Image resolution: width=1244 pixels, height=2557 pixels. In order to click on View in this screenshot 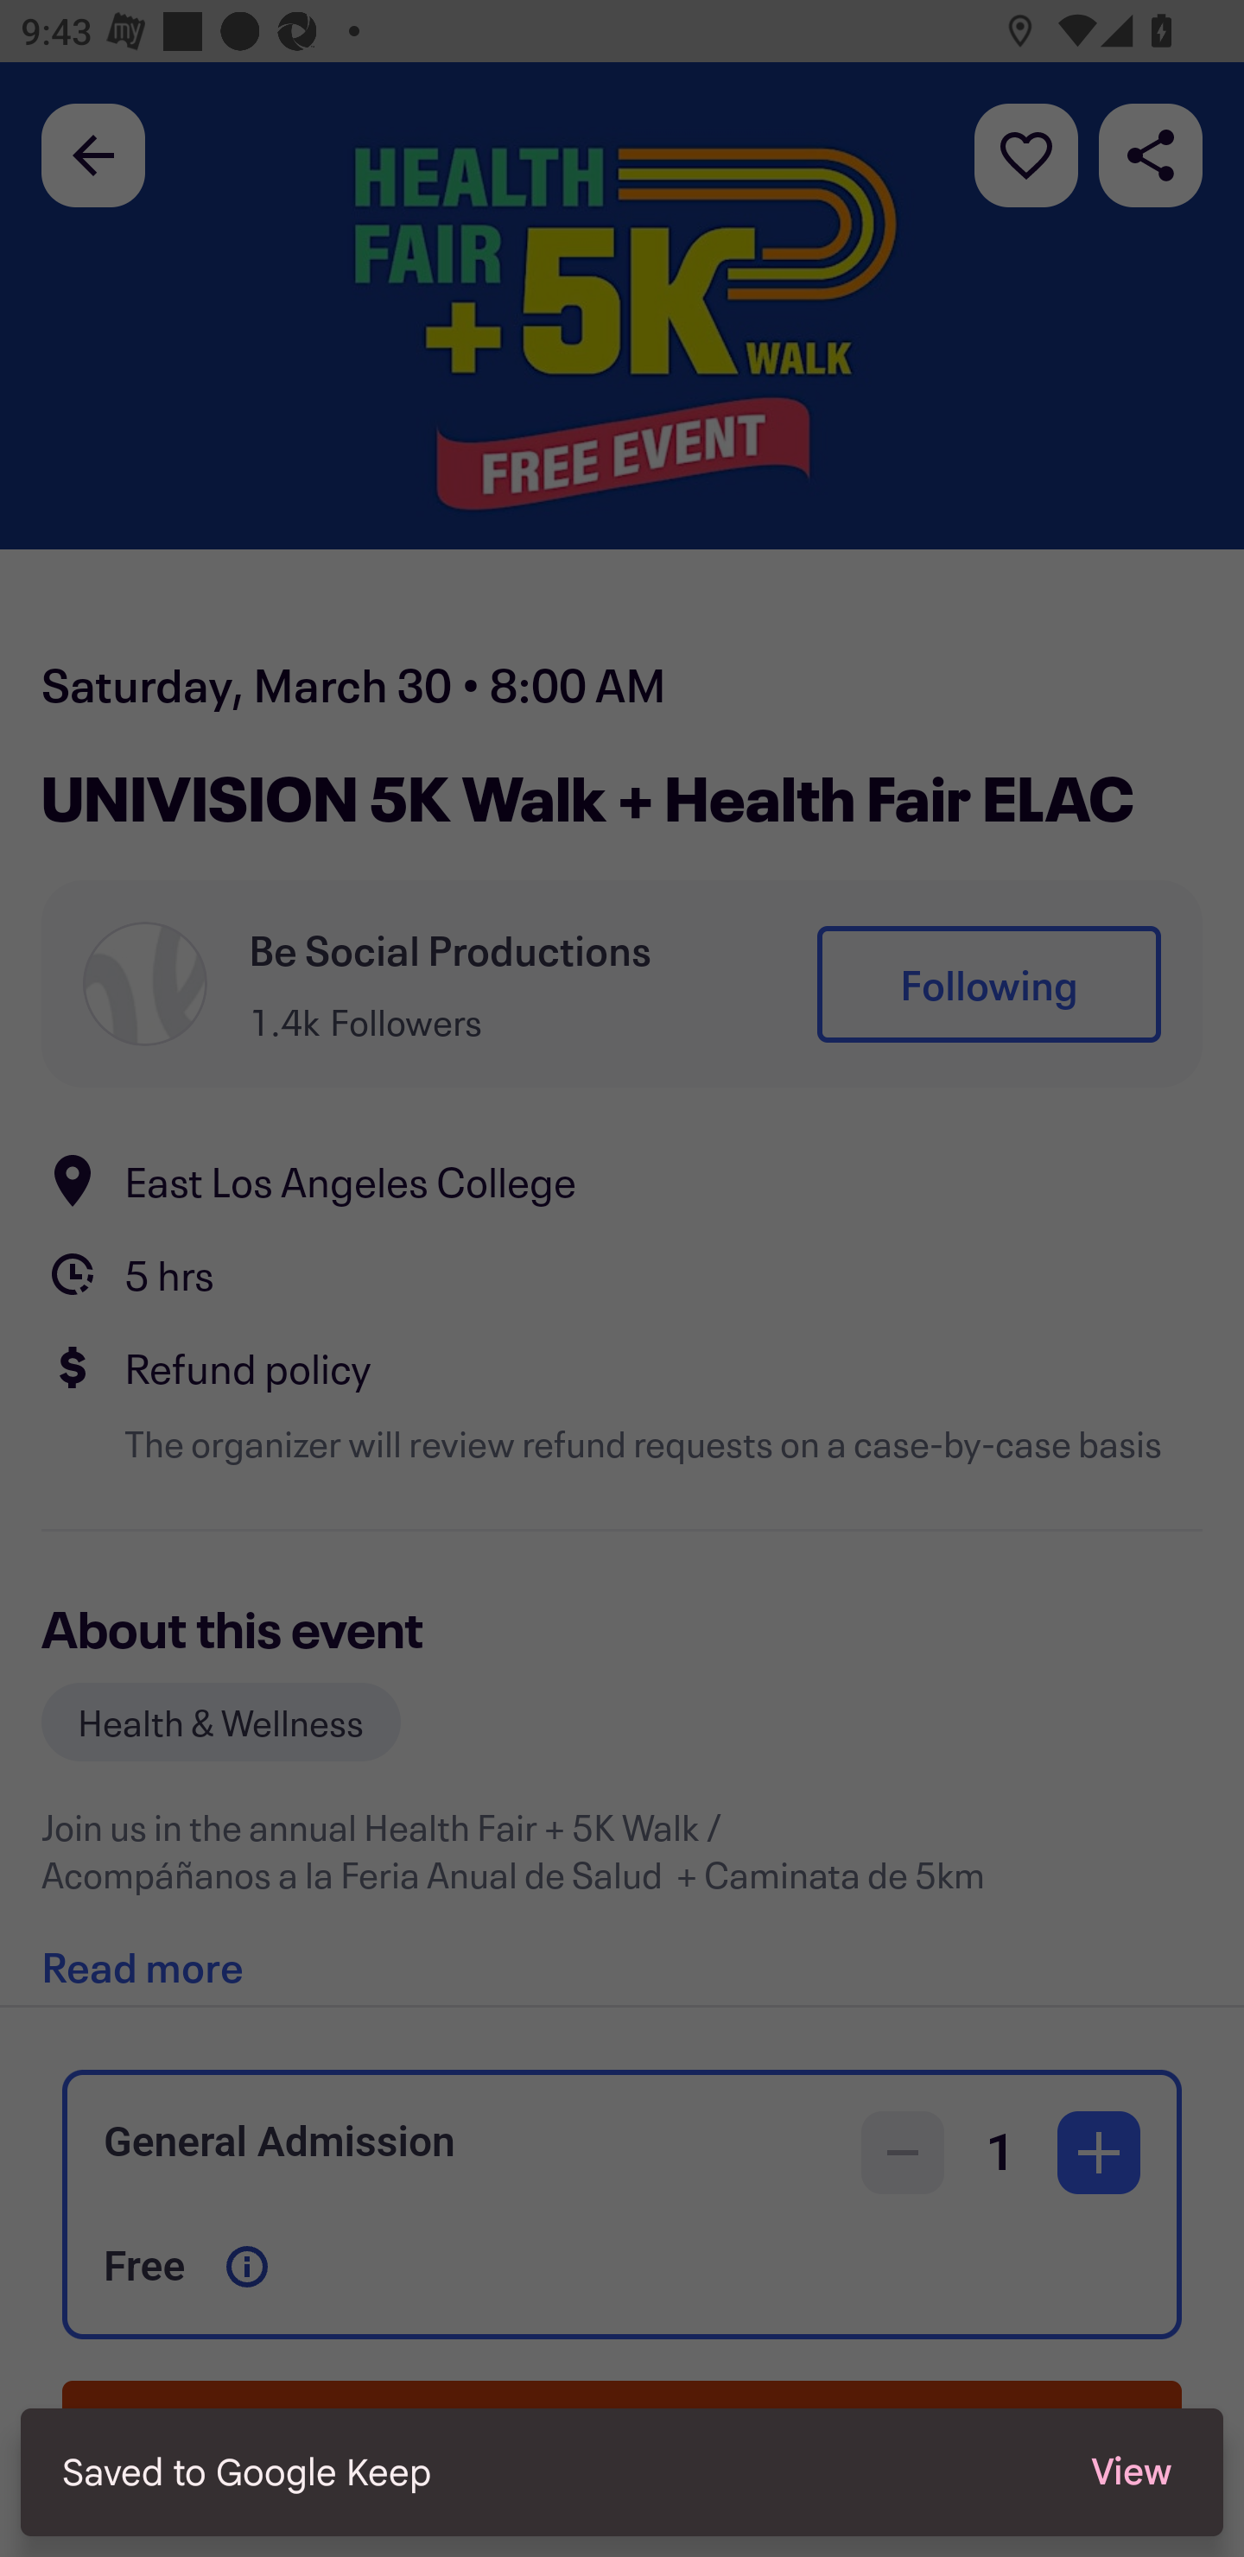, I will do `click(1131, 2472)`.